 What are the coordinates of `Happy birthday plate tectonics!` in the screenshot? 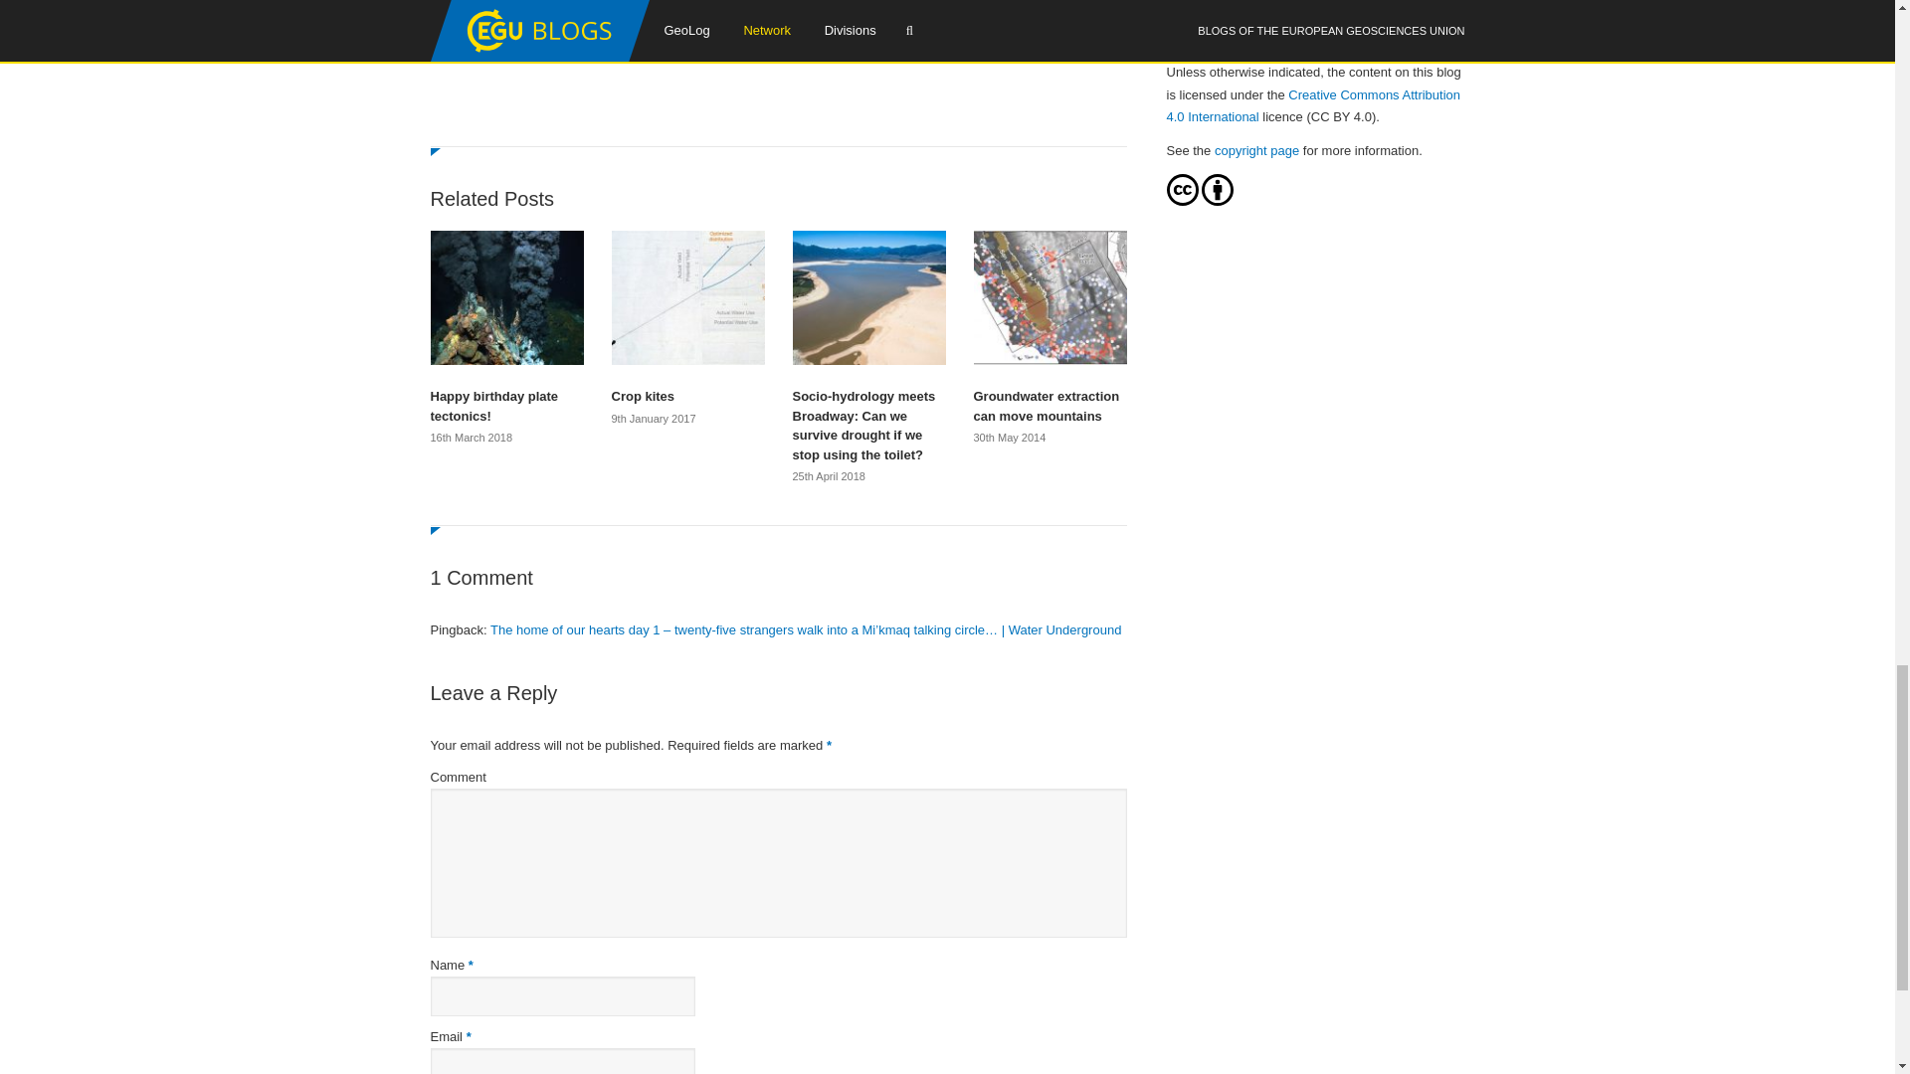 It's located at (505, 406).